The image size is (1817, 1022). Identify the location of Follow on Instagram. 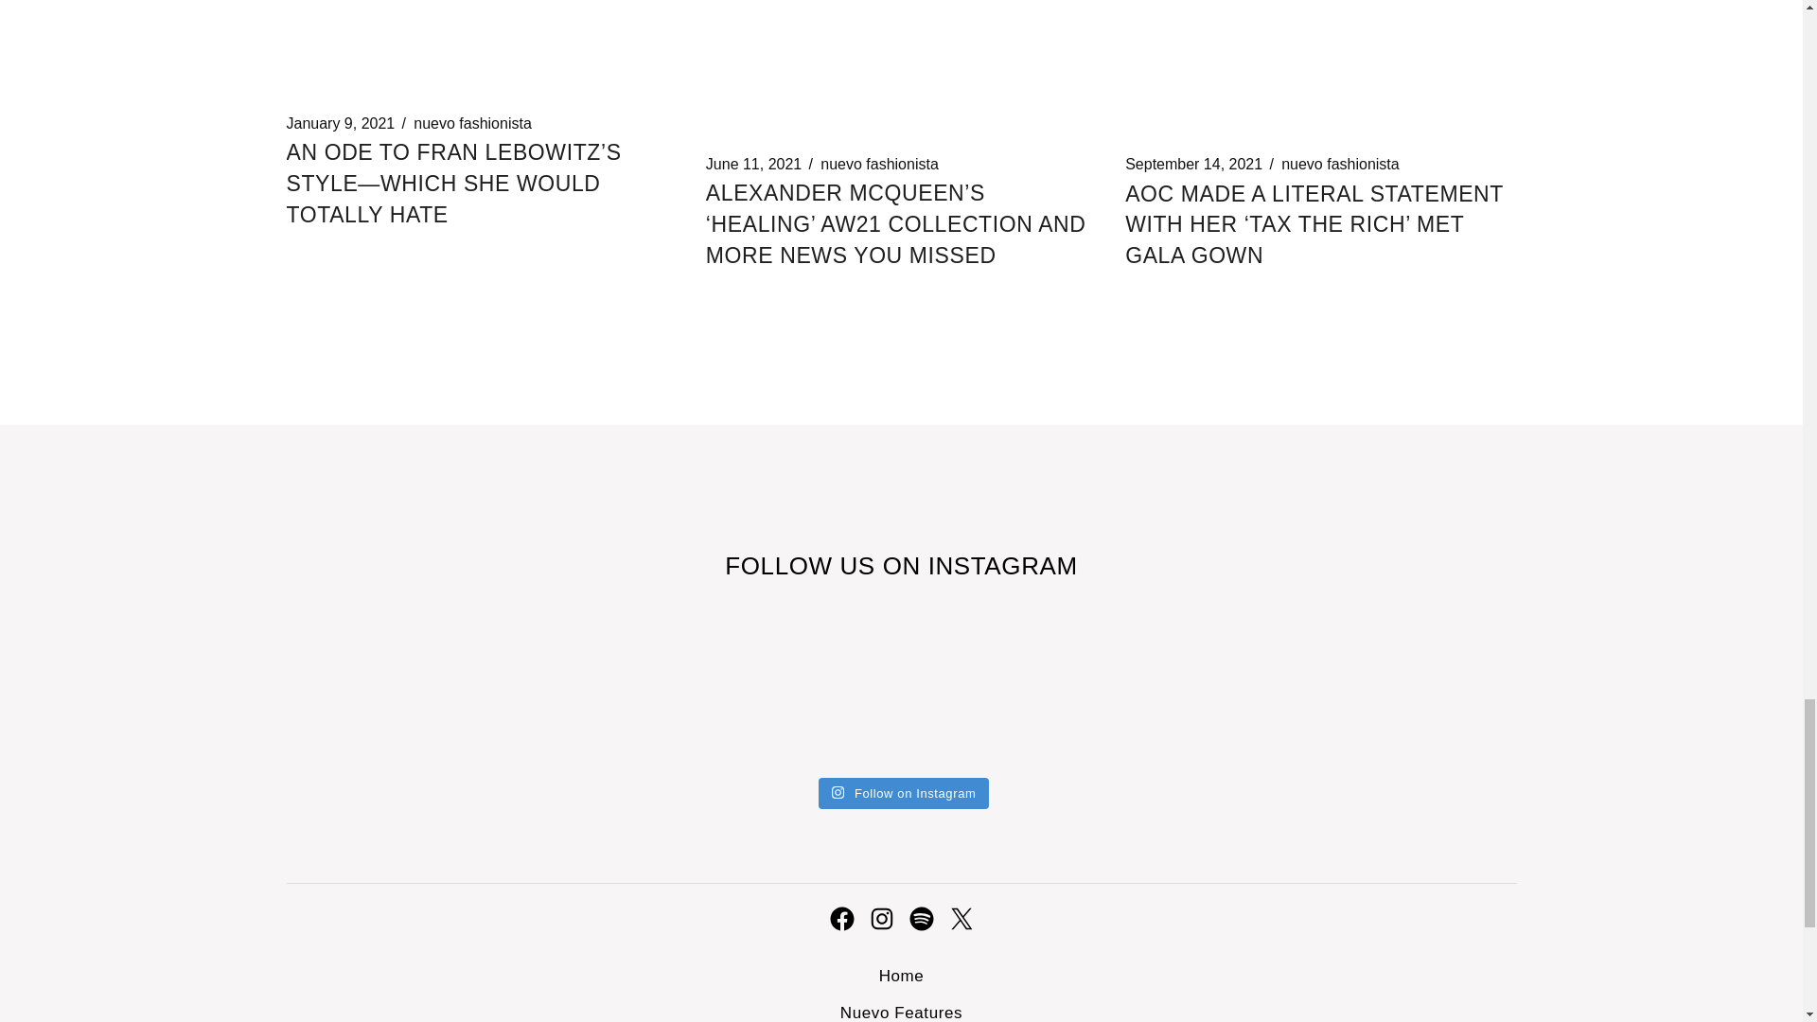
(905, 793).